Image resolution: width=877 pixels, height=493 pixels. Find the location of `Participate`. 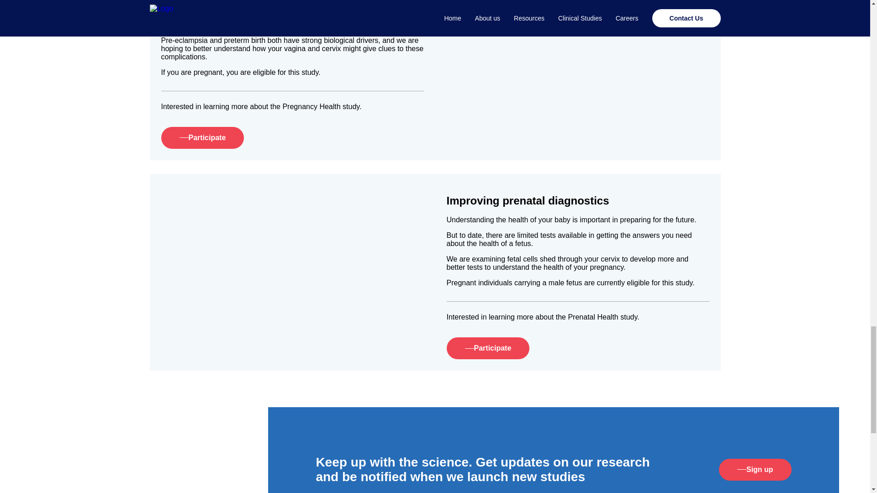

Participate is located at coordinates (202, 138).